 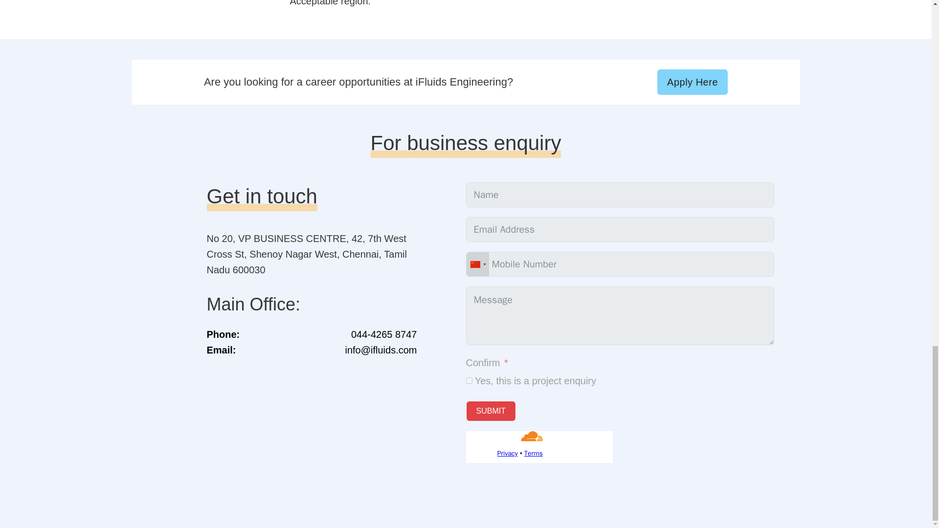 I want to click on Yes, this is a project enquiry, so click(x=469, y=380).